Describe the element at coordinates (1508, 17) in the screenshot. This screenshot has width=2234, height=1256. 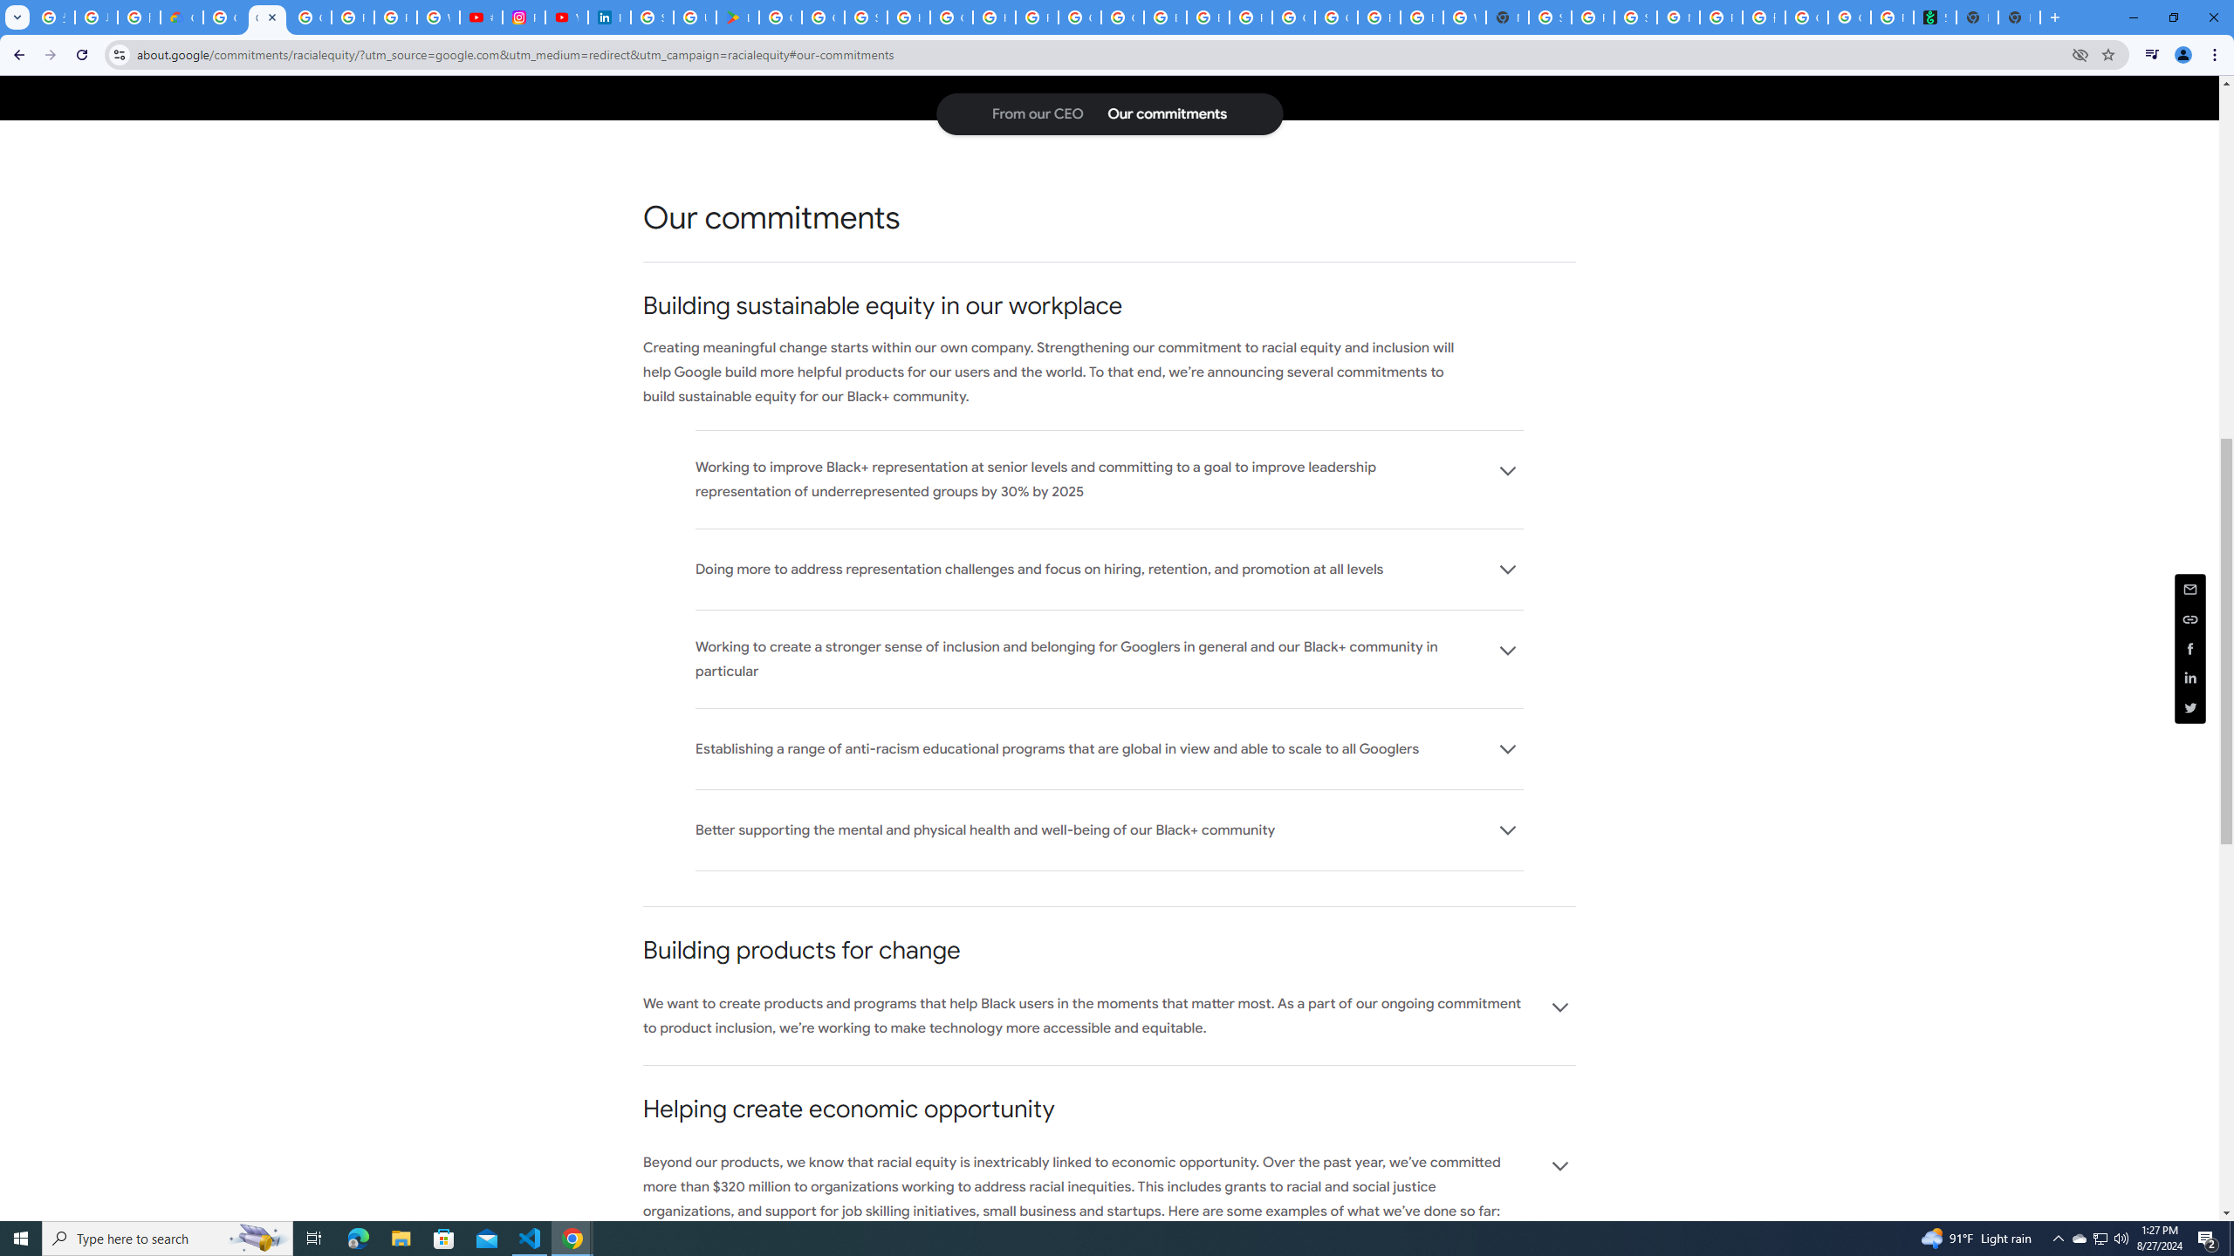
I see `New Tab` at that location.